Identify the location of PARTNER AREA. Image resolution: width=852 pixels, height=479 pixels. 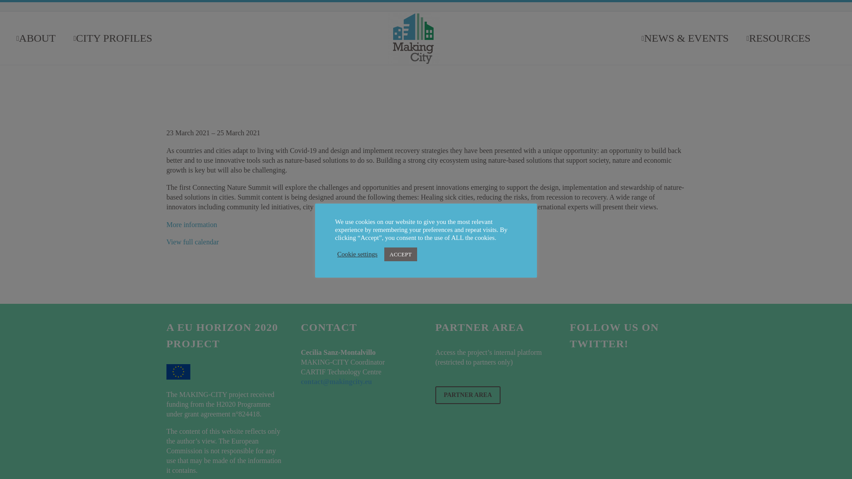
(468, 395).